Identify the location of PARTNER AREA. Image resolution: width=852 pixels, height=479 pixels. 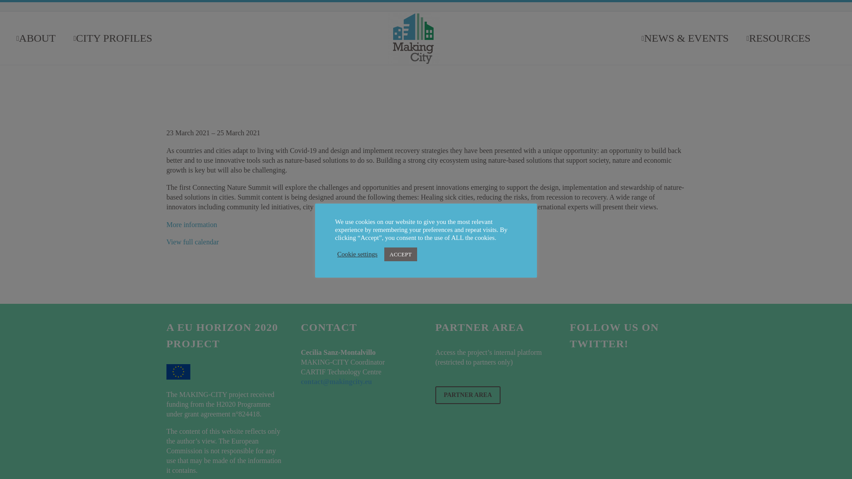
(468, 395).